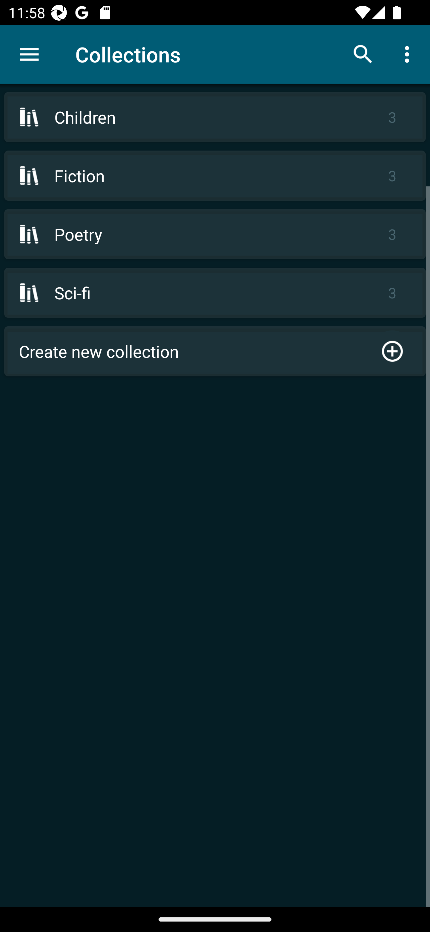 Image resolution: width=430 pixels, height=932 pixels. Describe the element at coordinates (29, 54) in the screenshot. I see `Menu` at that location.